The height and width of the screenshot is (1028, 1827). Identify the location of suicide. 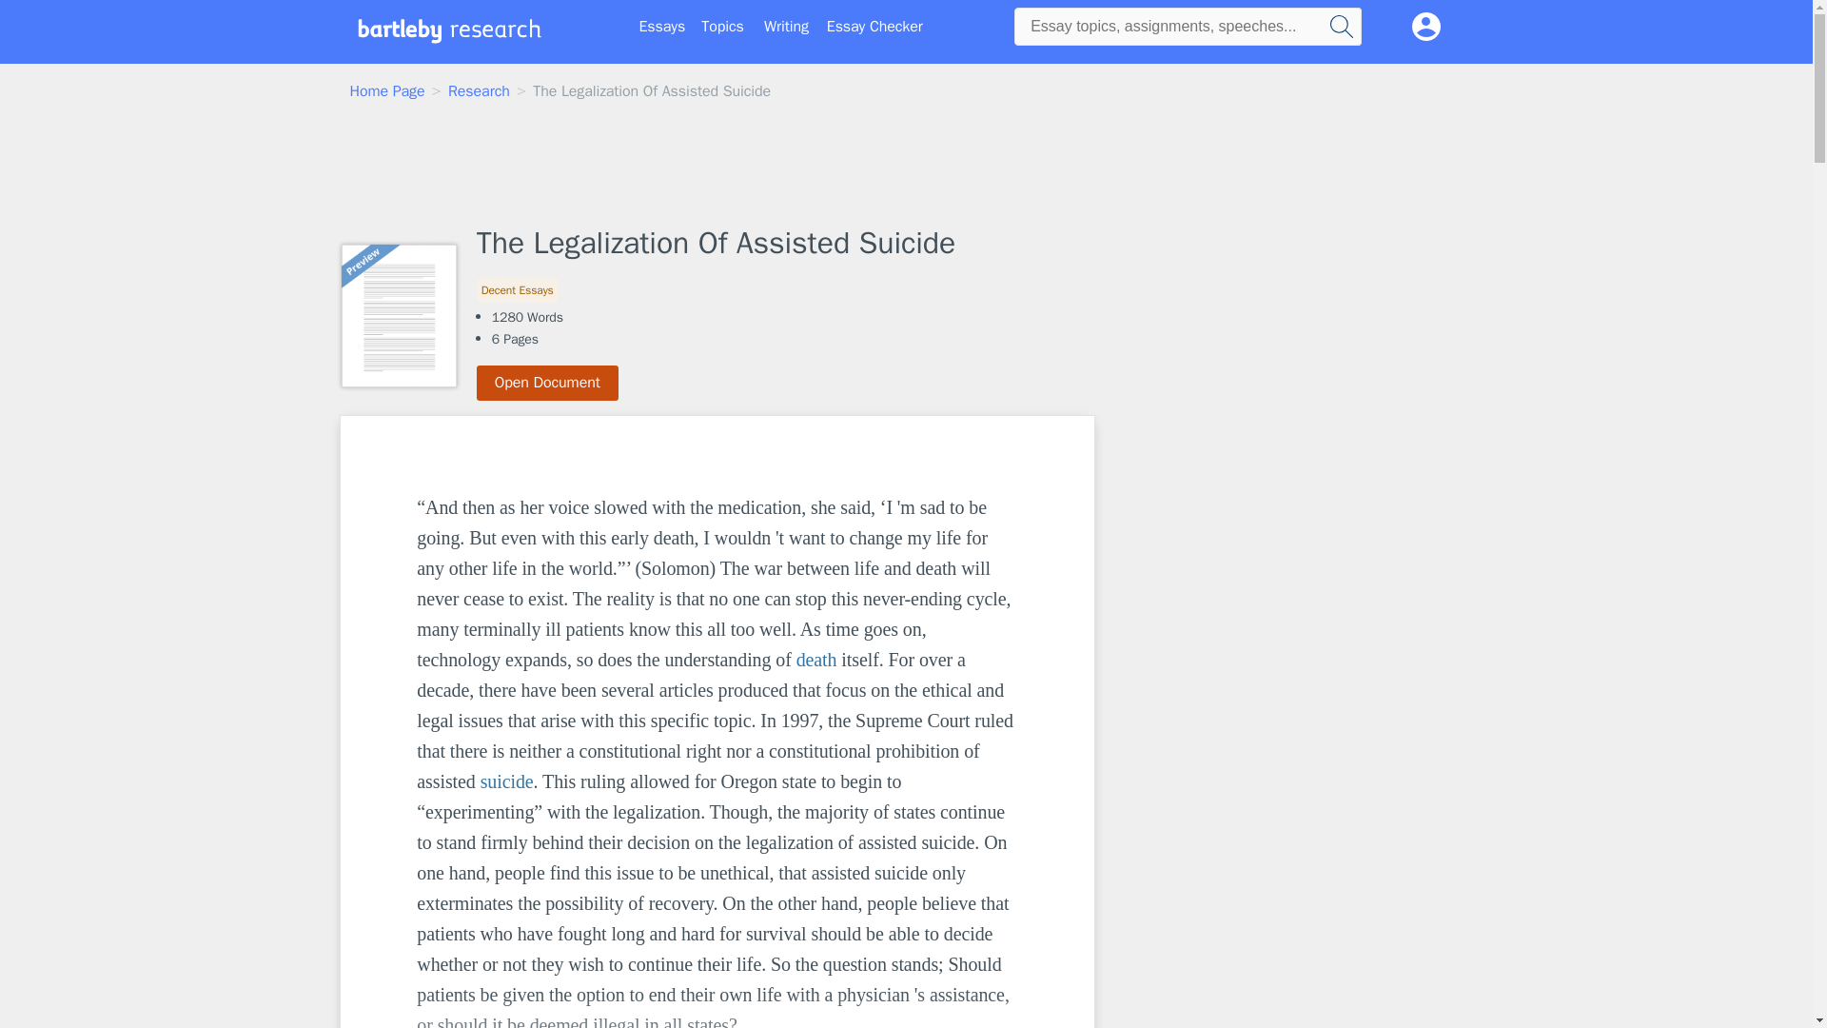
(506, 781).